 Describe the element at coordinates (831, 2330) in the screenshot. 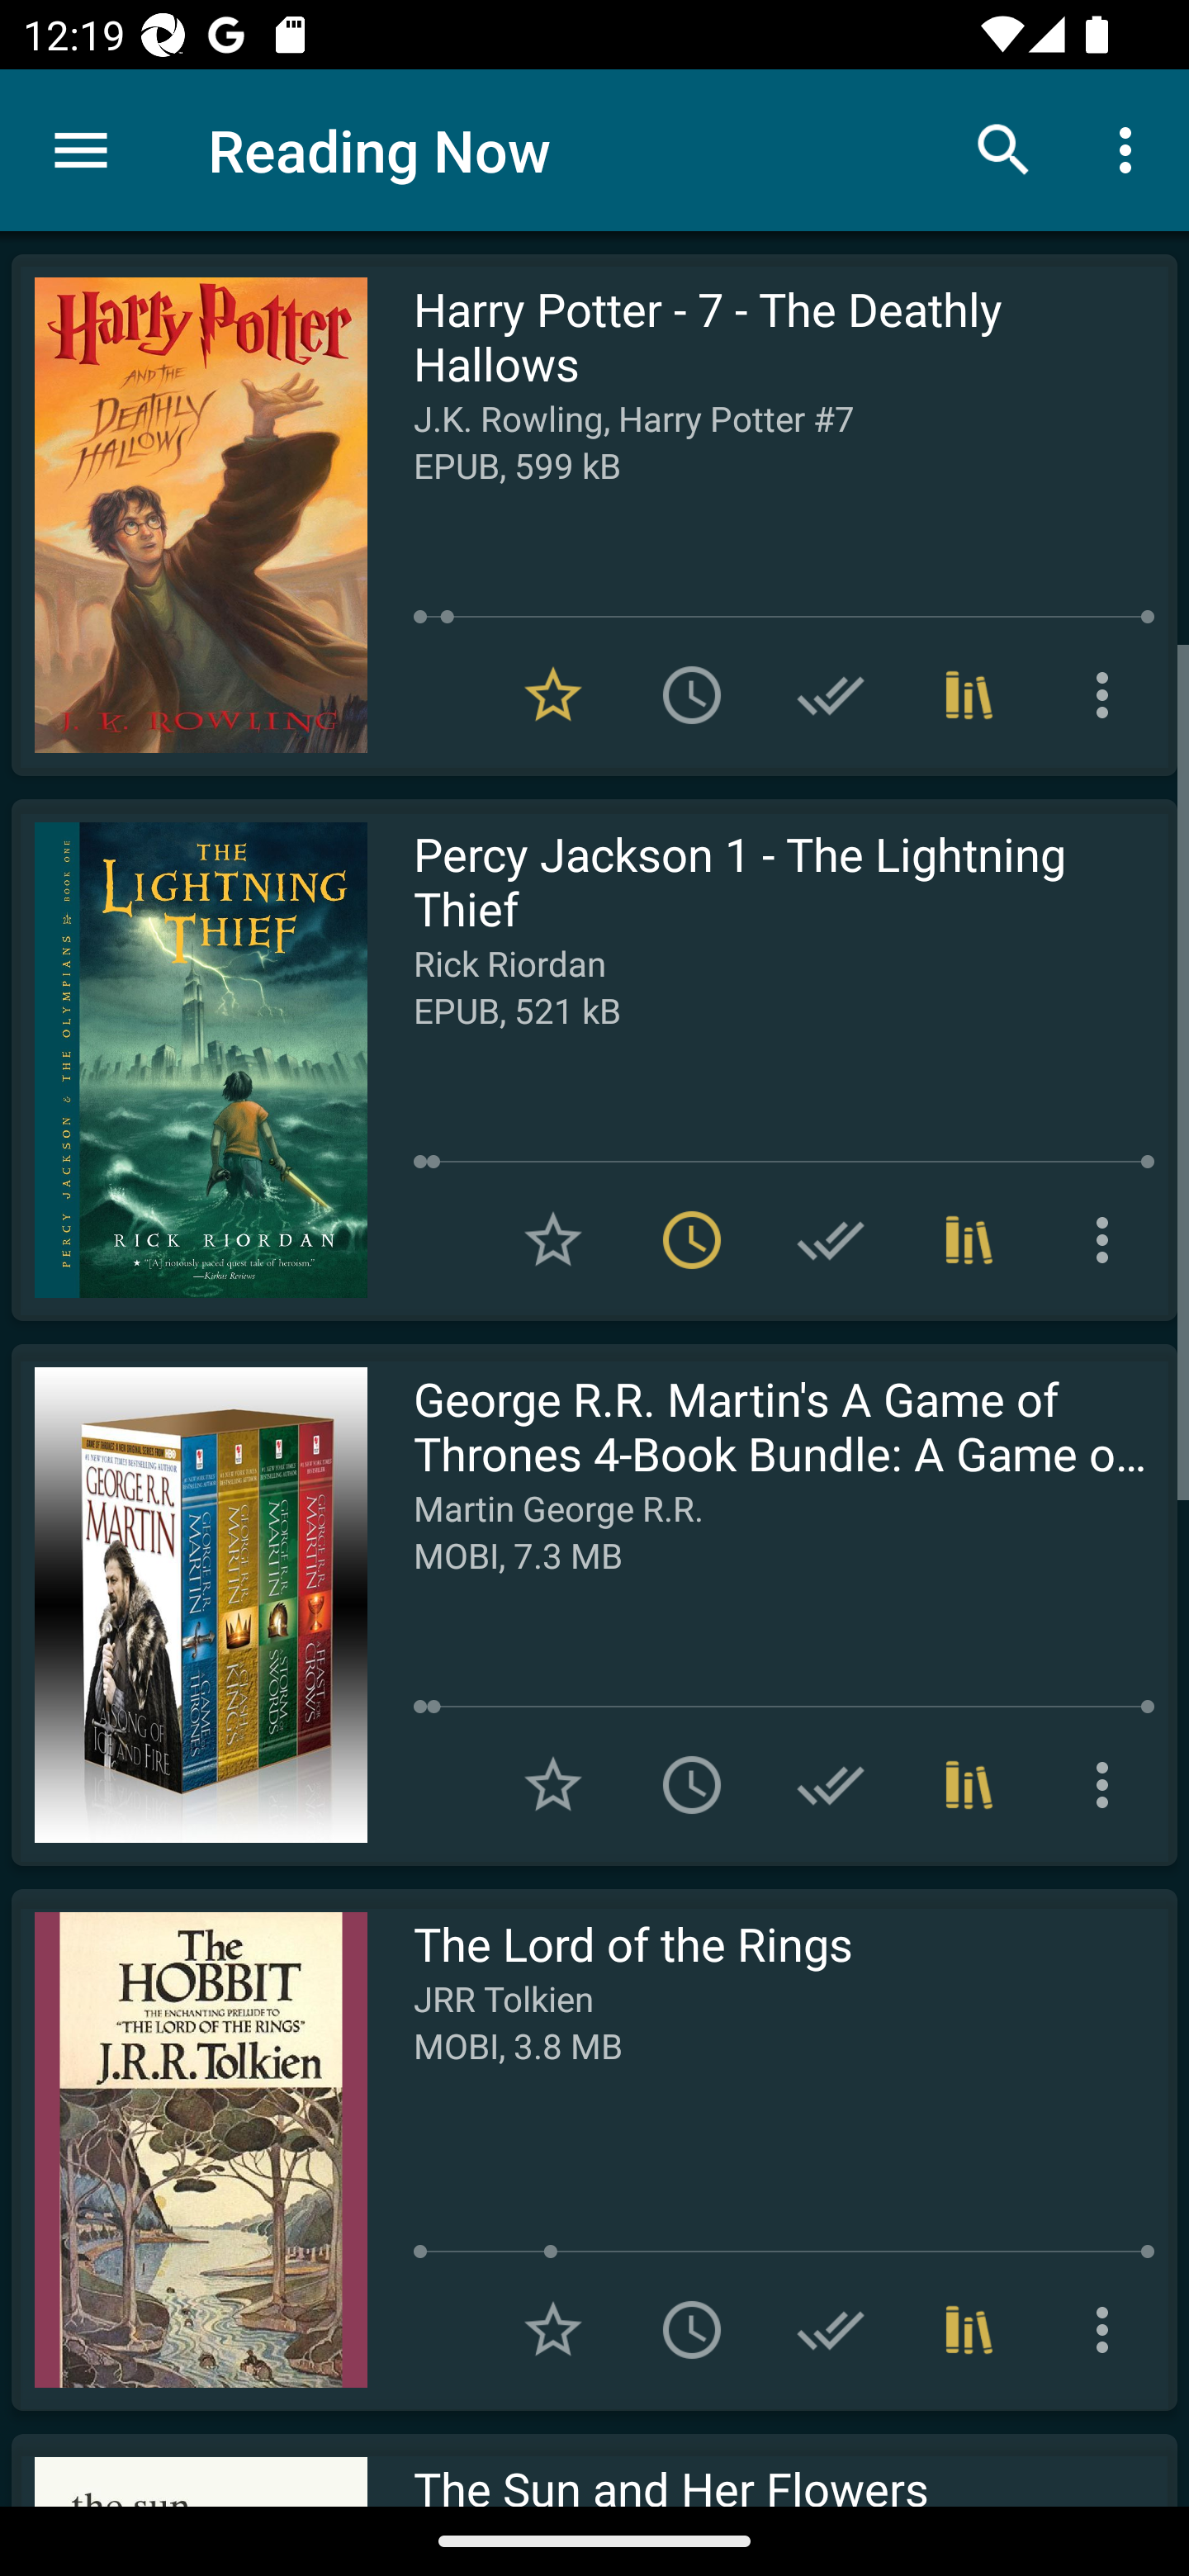

I see `Add to Have read` at that location.